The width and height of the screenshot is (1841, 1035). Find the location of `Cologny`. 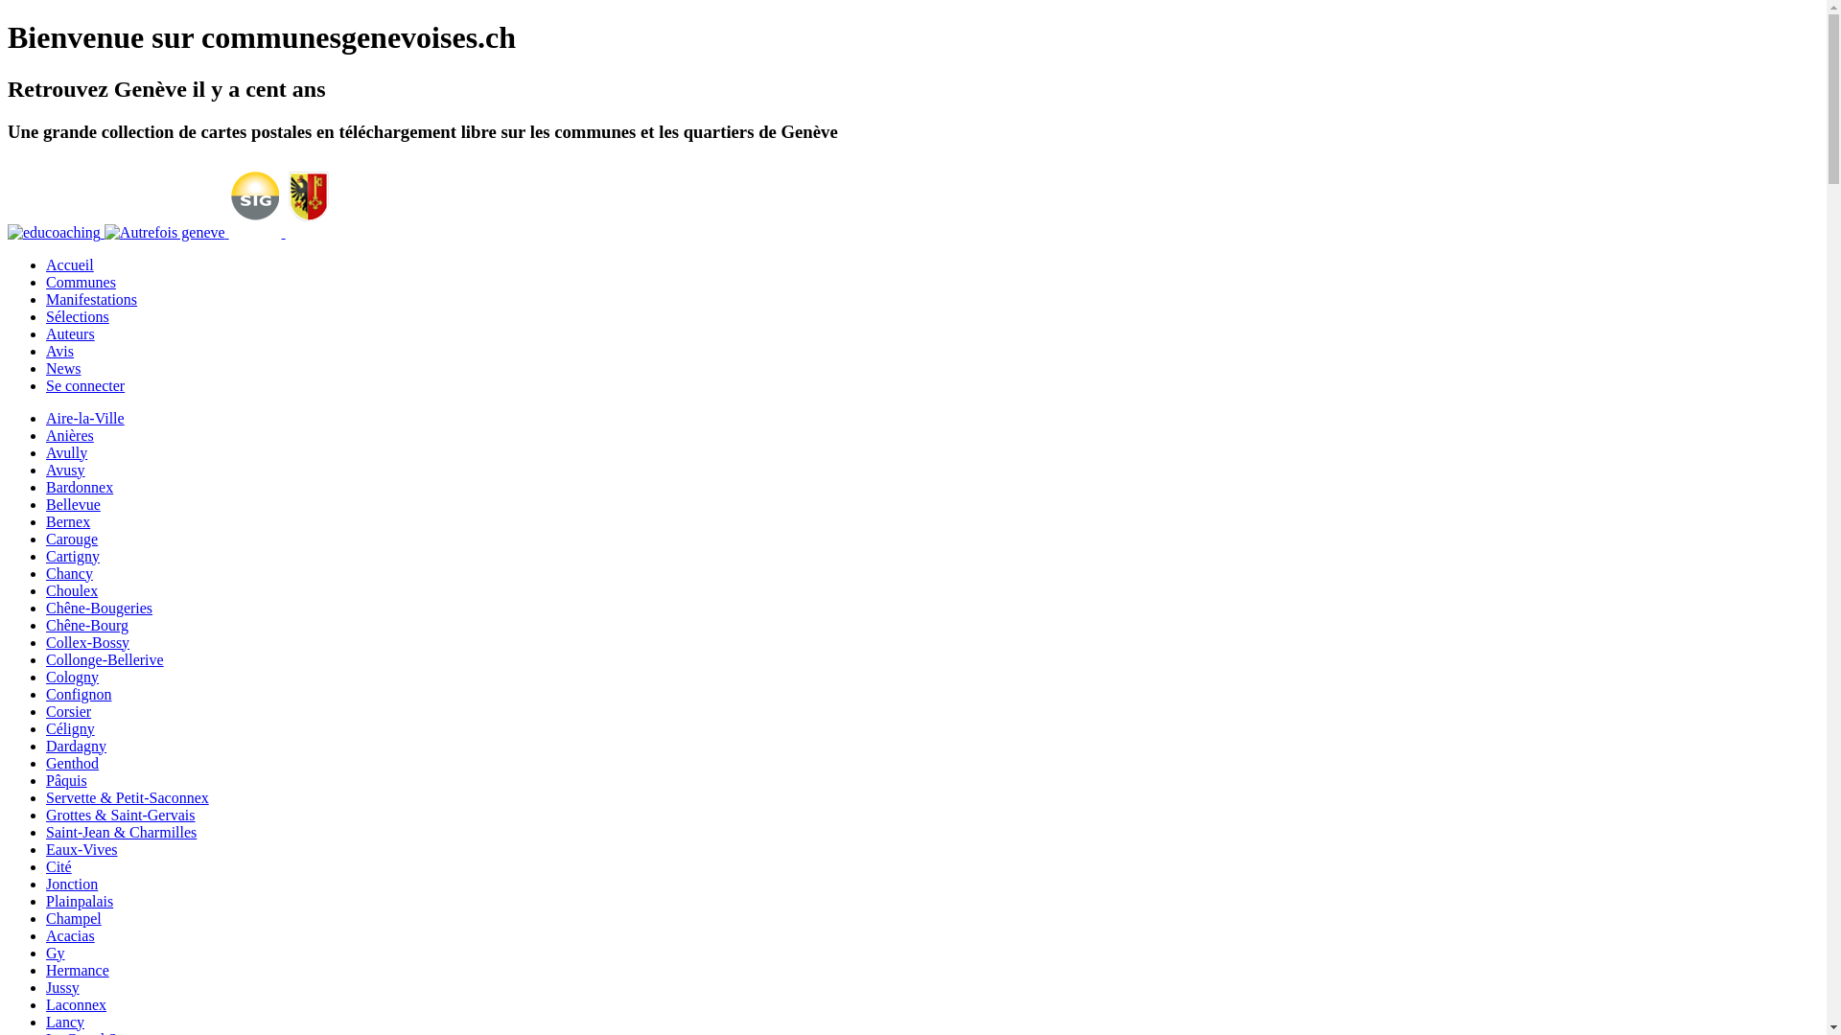

Cologny is located at coordinates (73, 677).